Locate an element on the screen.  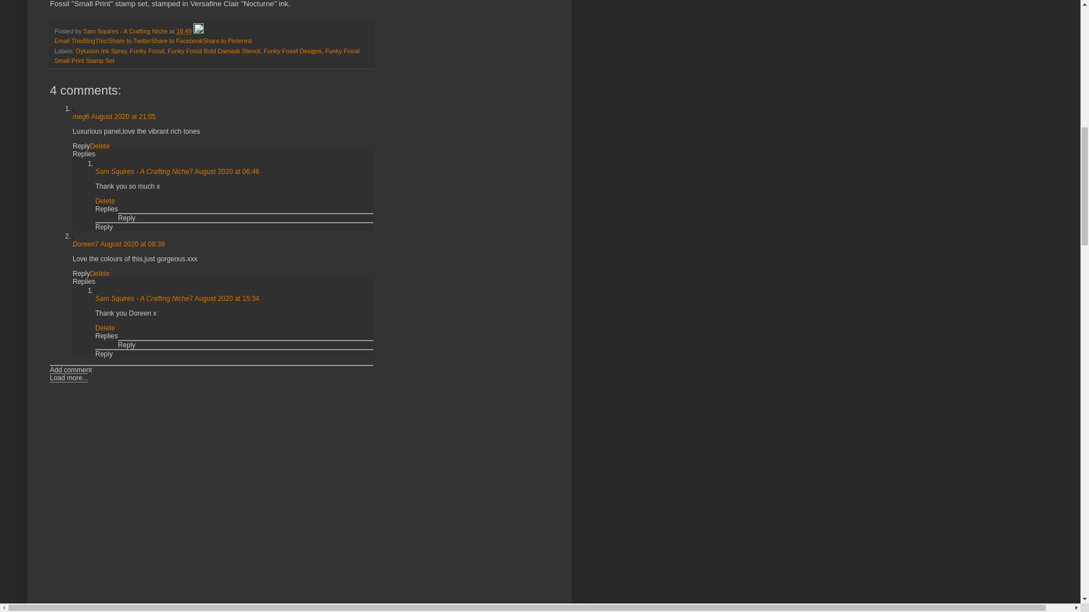
Funky Fossil Small Print Stamp Set is located at coordinates (206, 56).